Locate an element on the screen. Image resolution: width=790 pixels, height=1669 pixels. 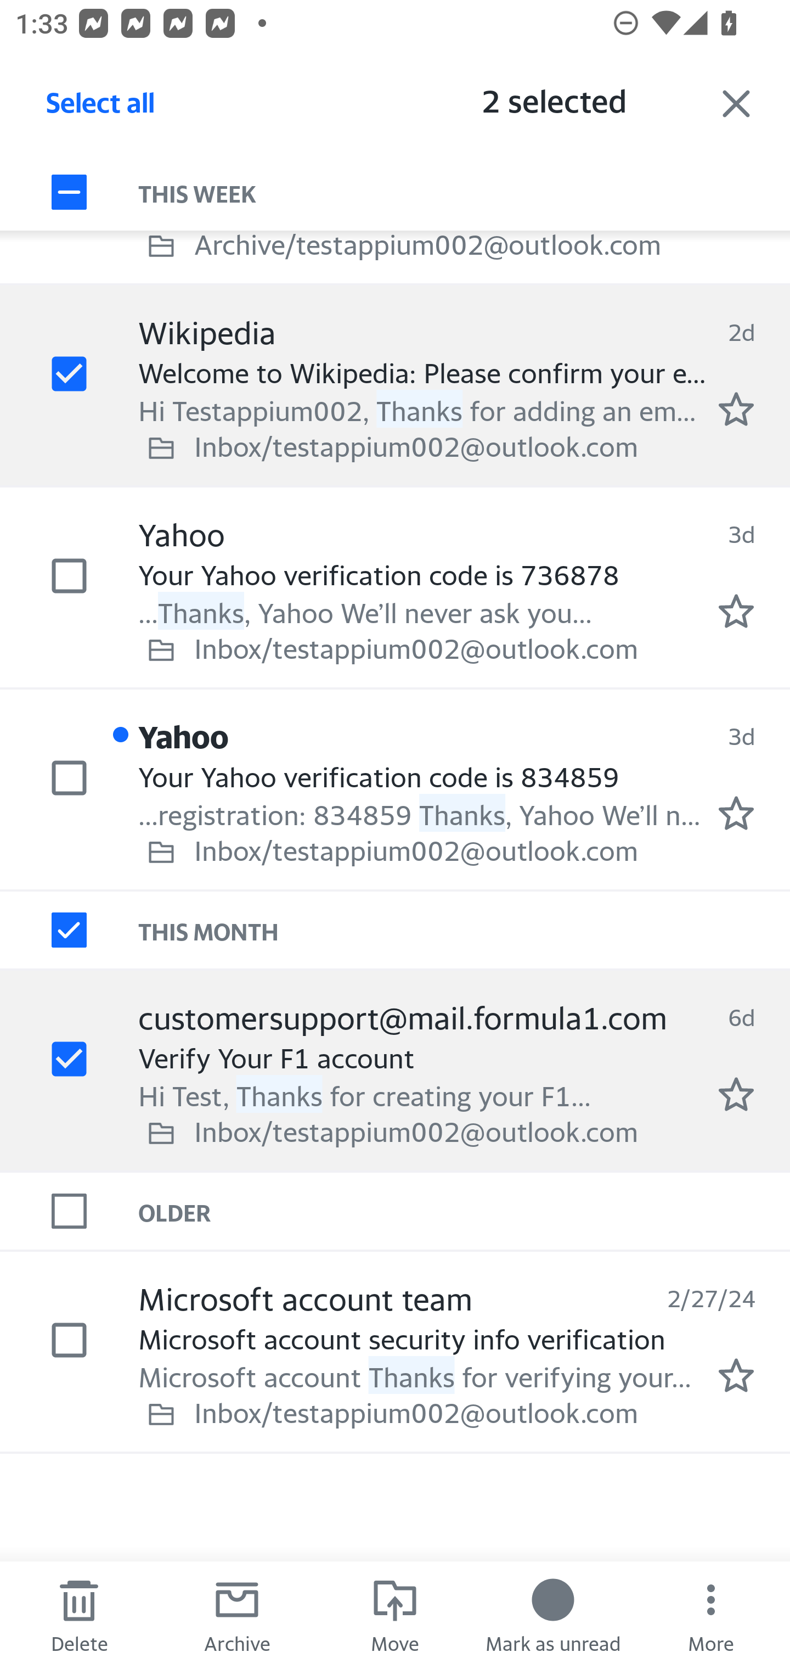
THIS MONTH is located at coordinates (464, 930).